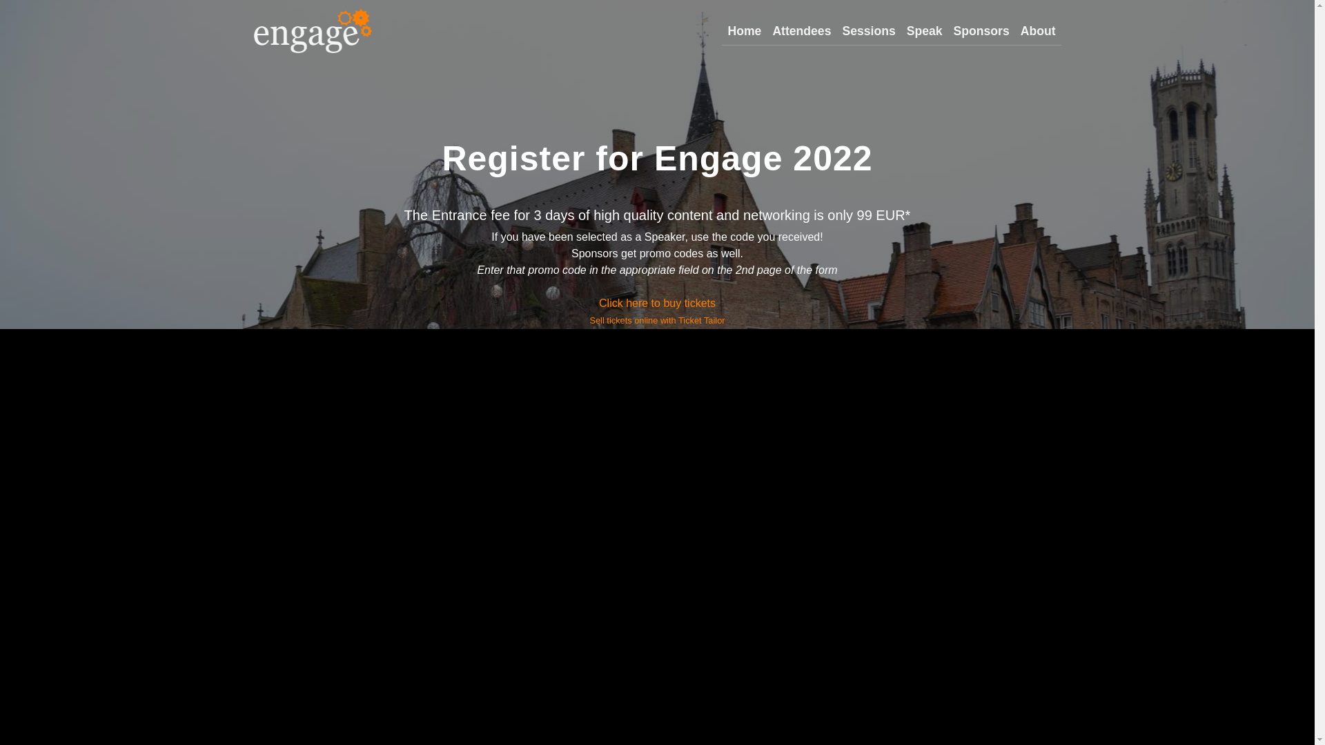  Describe the element at coordinates (981, 30) in the screenshot. I see `Sponsors` at that location.